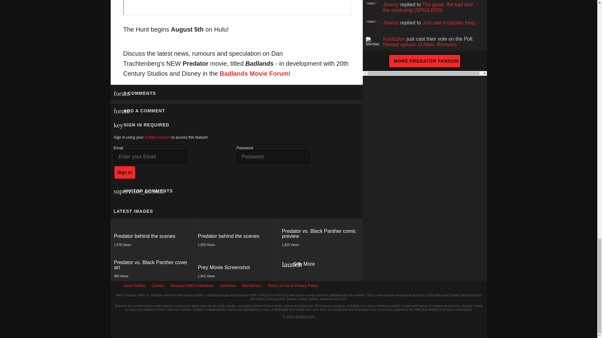  Describe the element at coordinates (125, 172) in the screenshot. I see `Sign In` at that location.